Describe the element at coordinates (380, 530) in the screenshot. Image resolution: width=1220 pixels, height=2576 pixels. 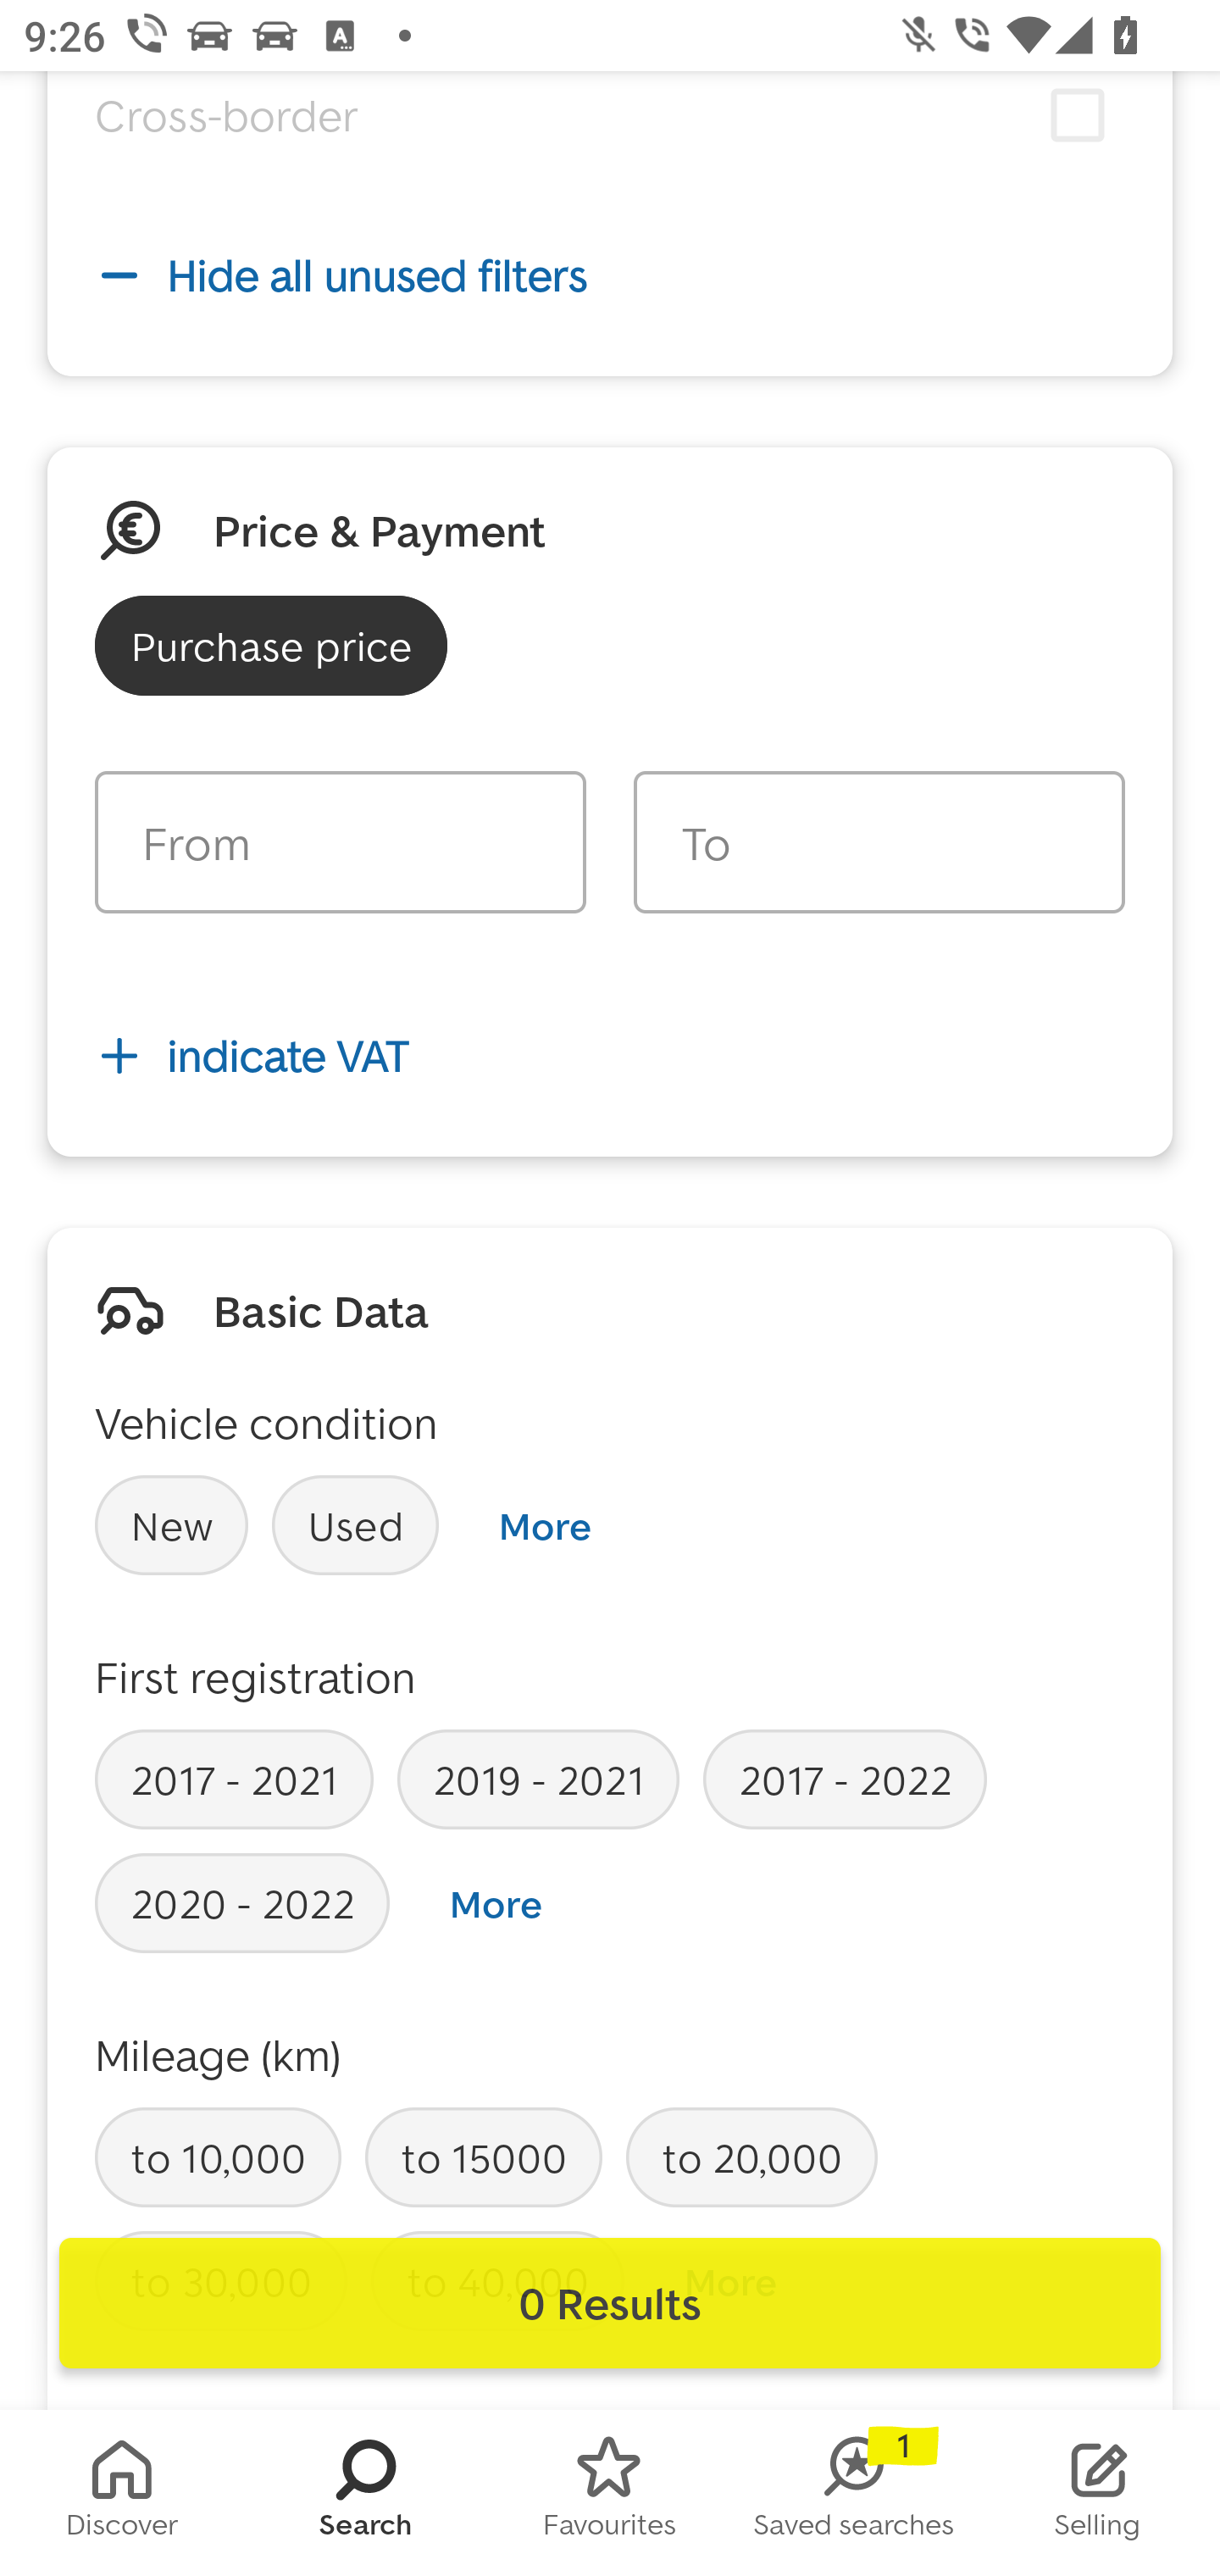
I see `Price & Payment` at that location.